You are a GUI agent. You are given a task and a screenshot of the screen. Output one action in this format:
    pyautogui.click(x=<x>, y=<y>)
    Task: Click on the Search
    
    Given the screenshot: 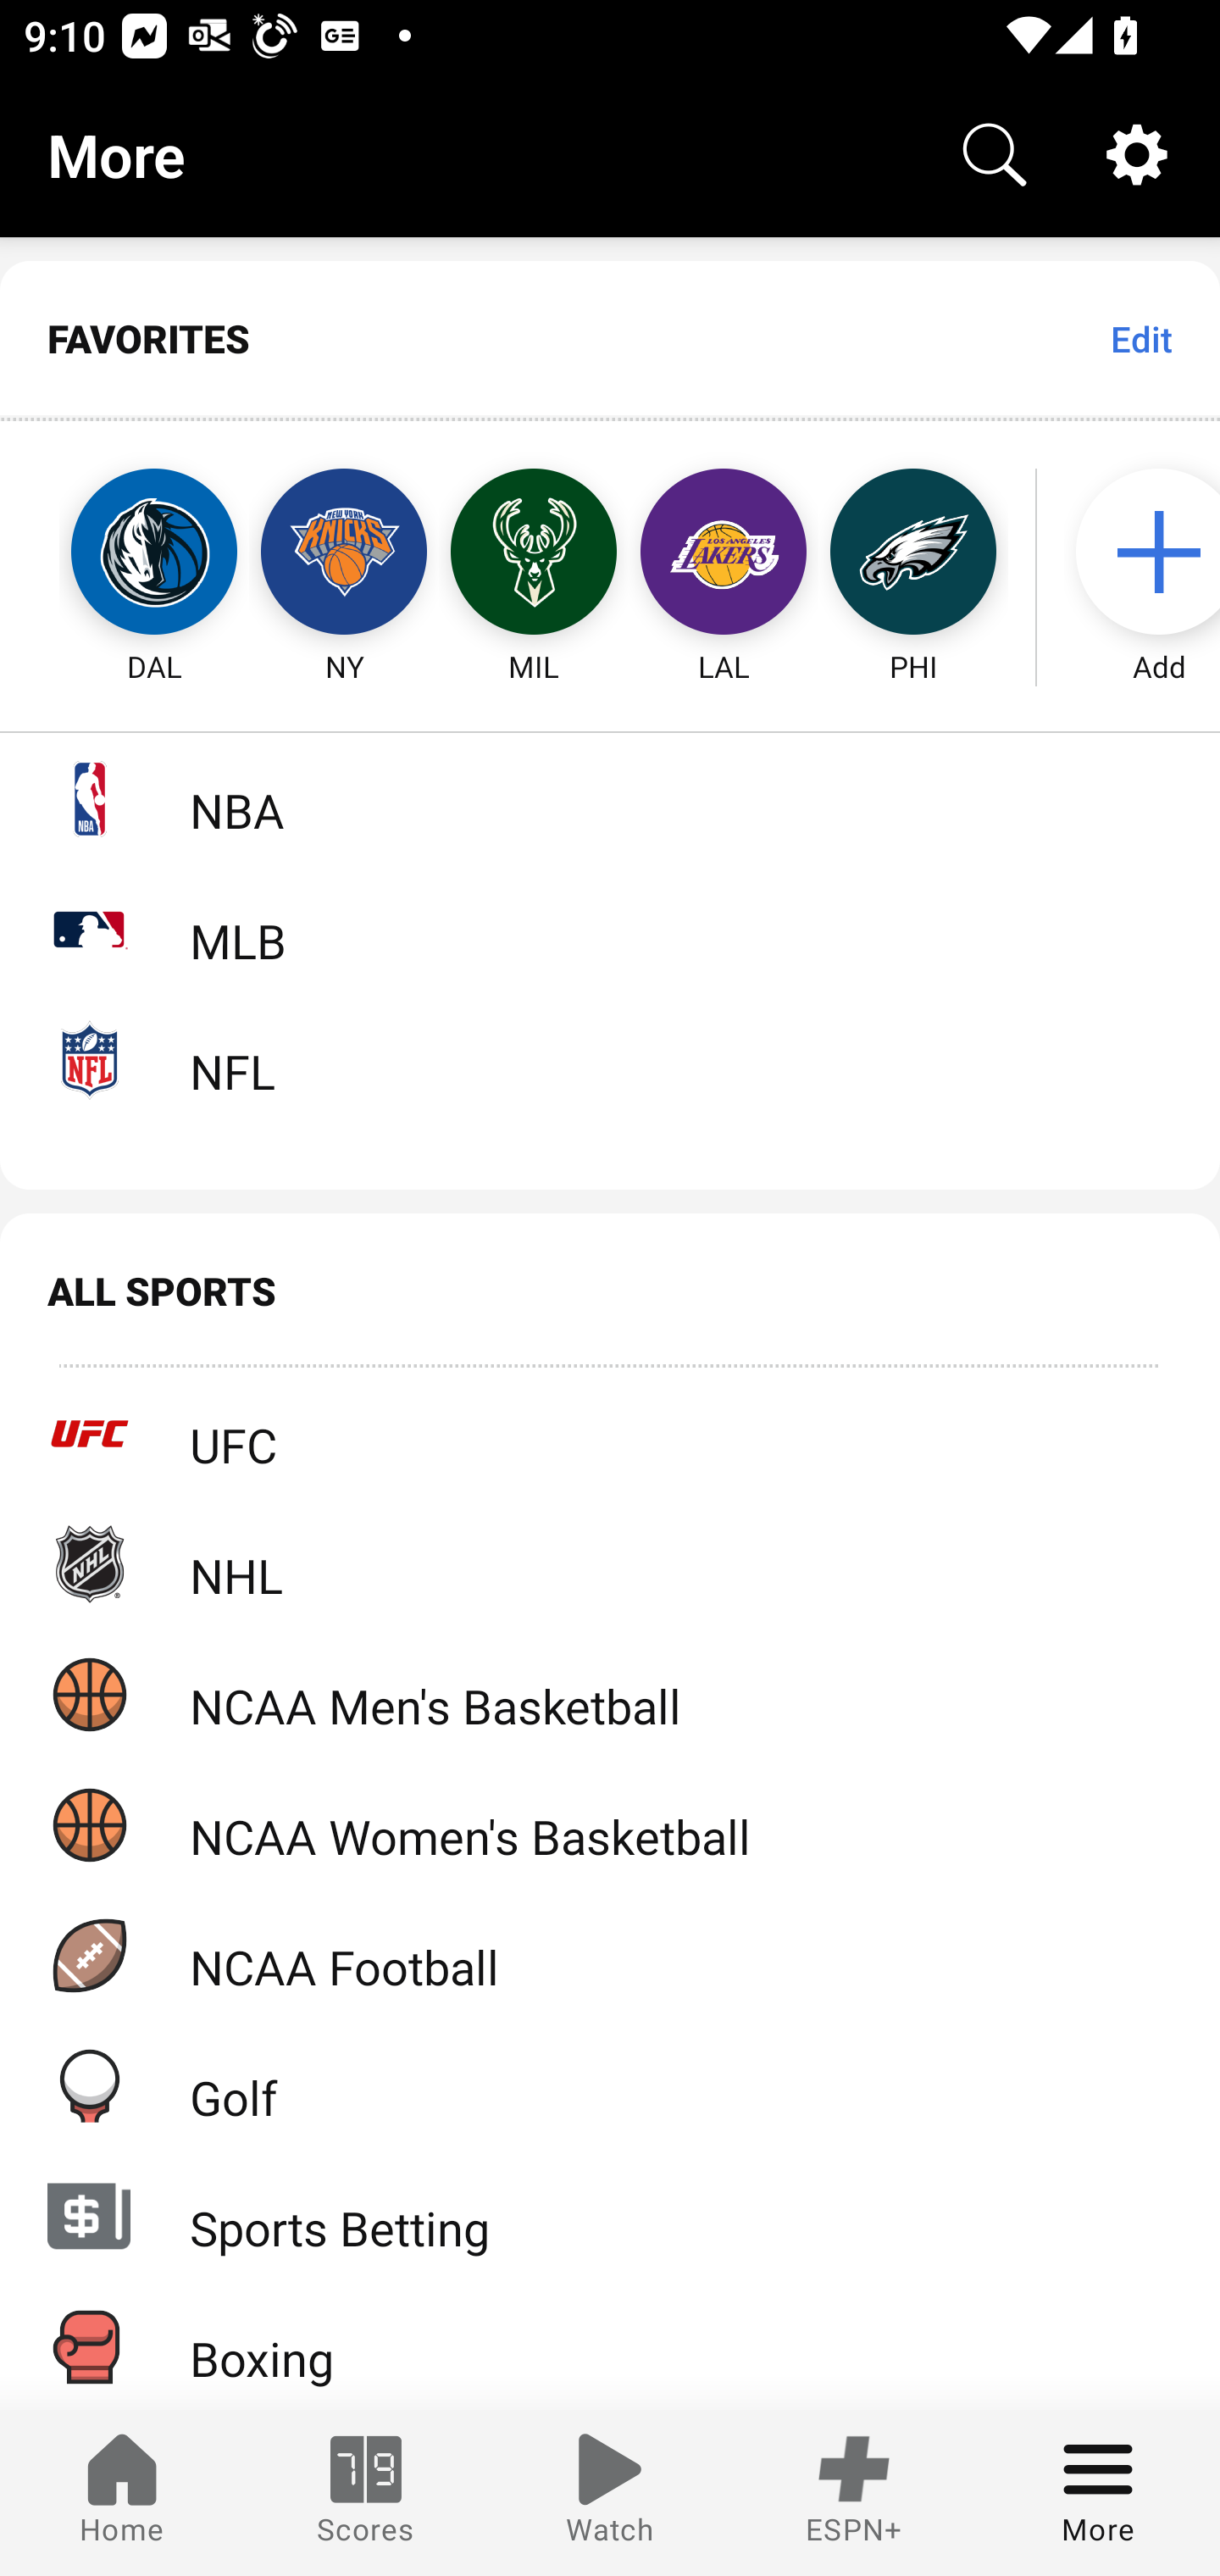 What is the action you would take?
    pyautogui.click(x=995, y=154)
    